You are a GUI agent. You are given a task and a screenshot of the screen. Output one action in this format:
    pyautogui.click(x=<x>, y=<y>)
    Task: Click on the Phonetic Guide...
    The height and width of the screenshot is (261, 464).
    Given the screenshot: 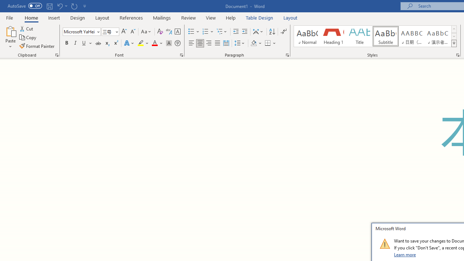 What is the action you would take?
    pyautogui.click(x=169, y=32)
    